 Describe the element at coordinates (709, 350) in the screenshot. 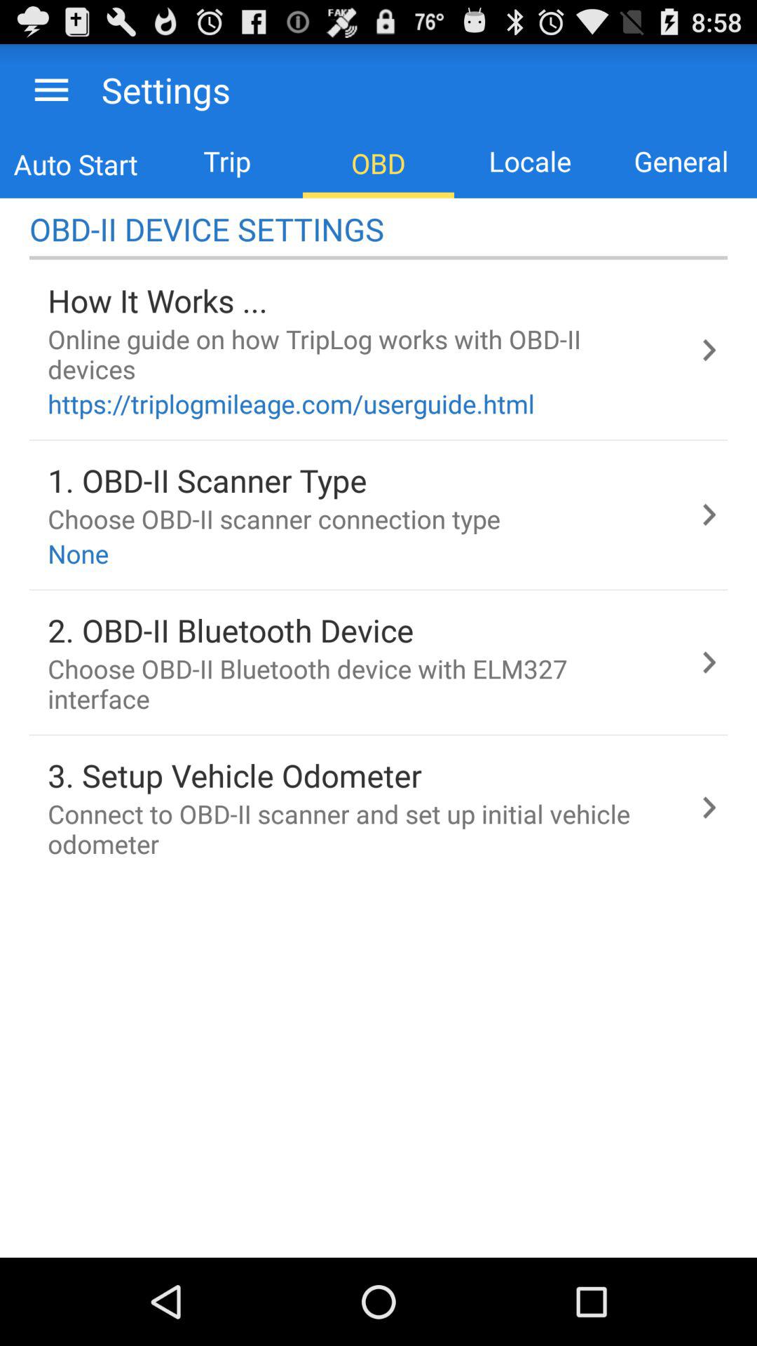

I see `click on the first next arrow` at that location.